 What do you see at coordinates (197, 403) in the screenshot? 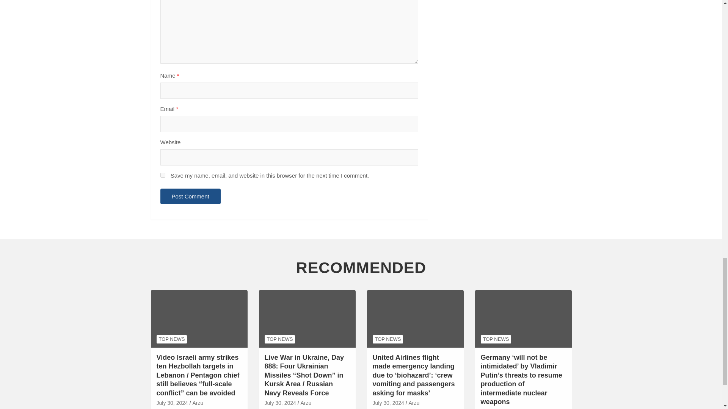
I see `Arzu` at bounding box center [197, 403].